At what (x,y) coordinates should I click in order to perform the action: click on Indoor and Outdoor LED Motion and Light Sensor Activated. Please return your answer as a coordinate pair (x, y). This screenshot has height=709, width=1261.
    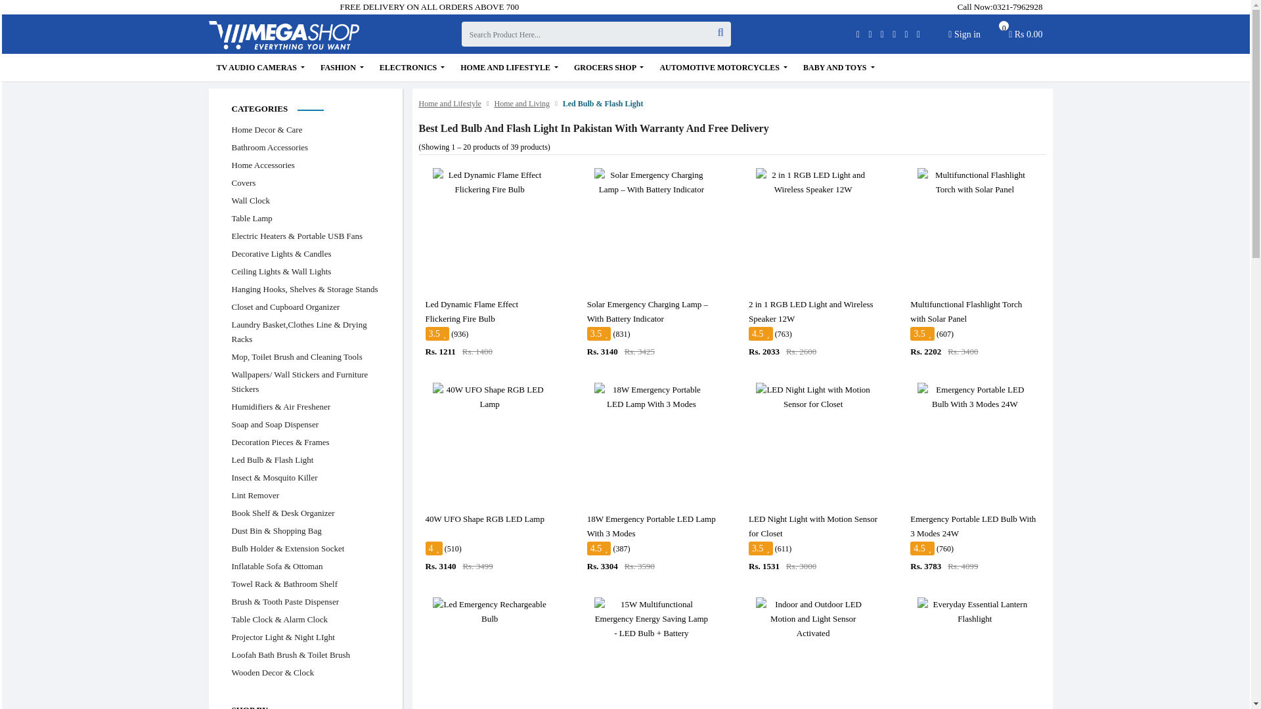
    Looking at the image, I should click on (812, 619).